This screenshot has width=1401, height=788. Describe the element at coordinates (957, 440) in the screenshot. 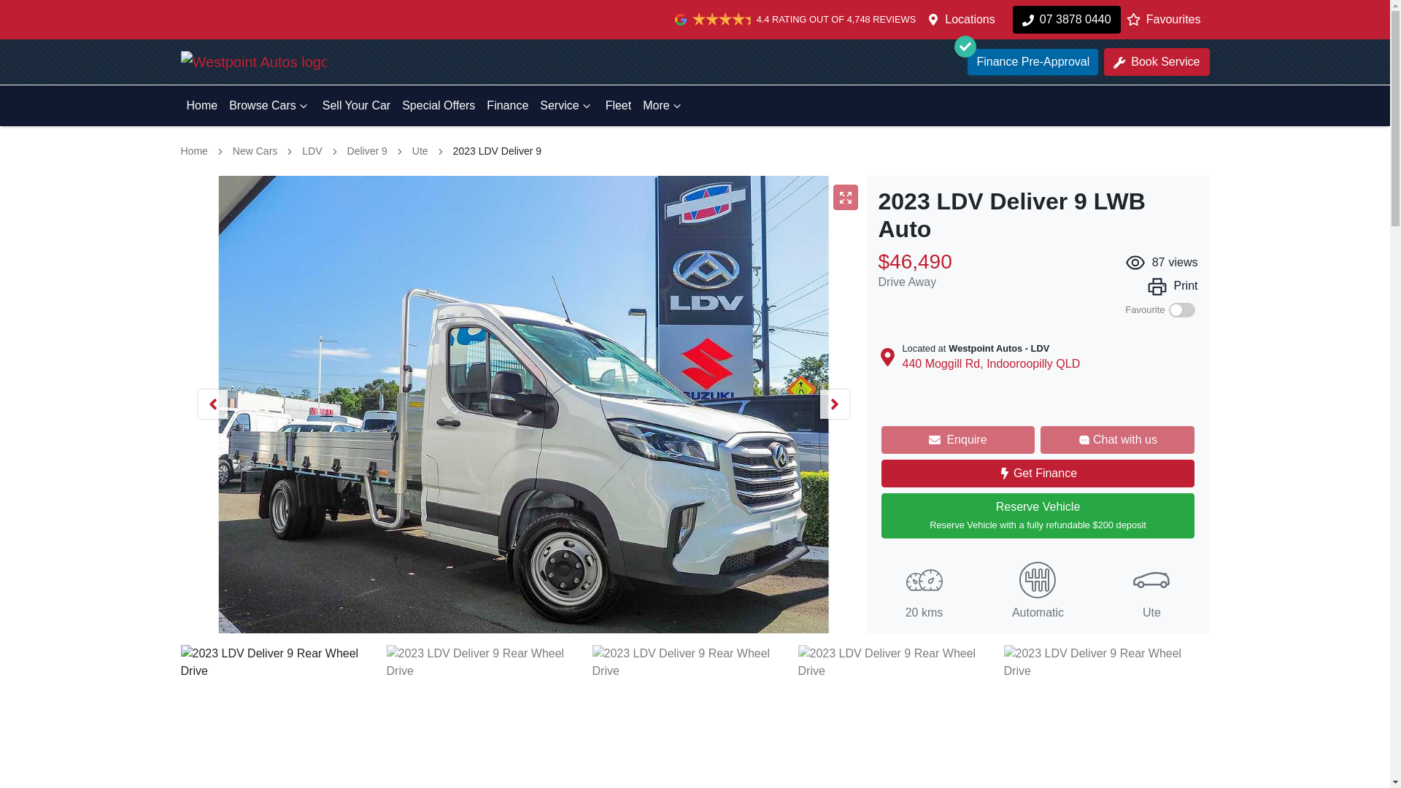

I see `Enquire` at that location.